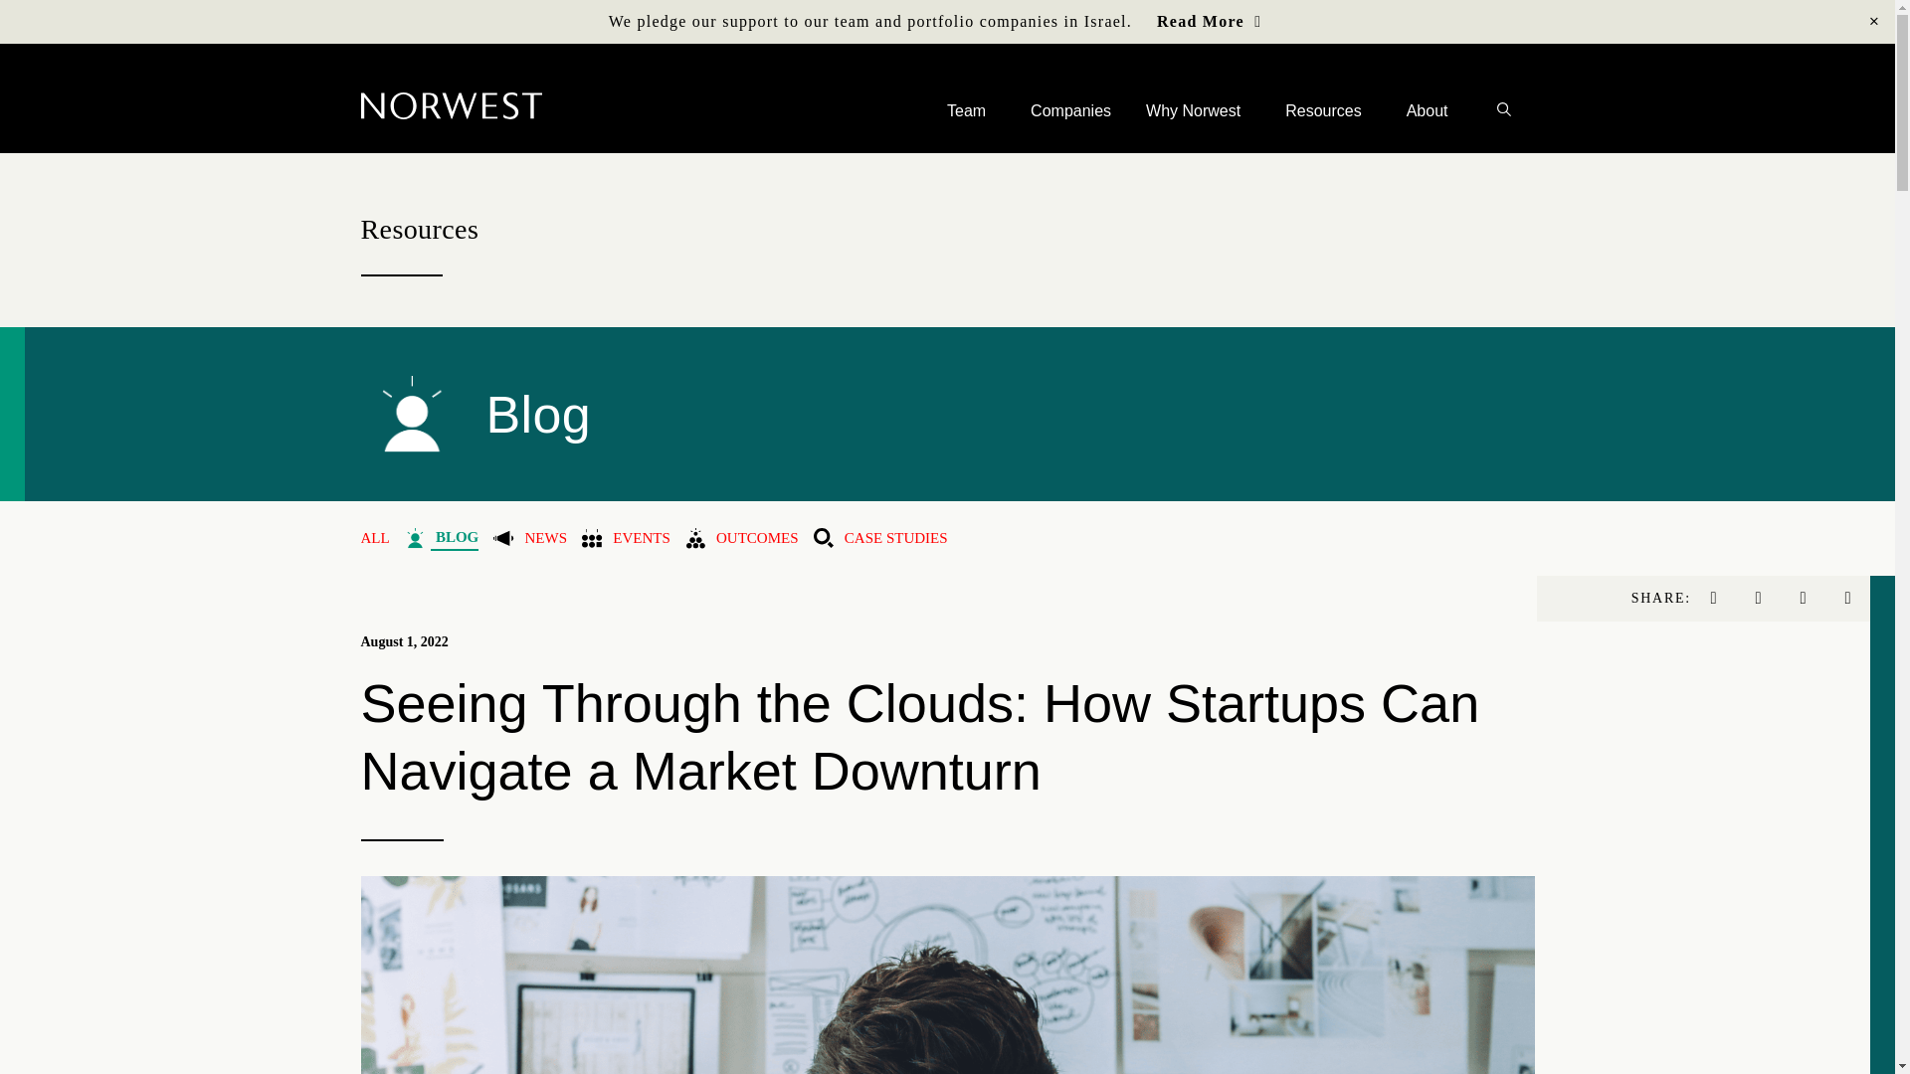 This screenshot has width=1910, height=1074. What do you see at coordinates (971, 102) in the screenshot?
I see `Team` at bounding box center [971, 102].